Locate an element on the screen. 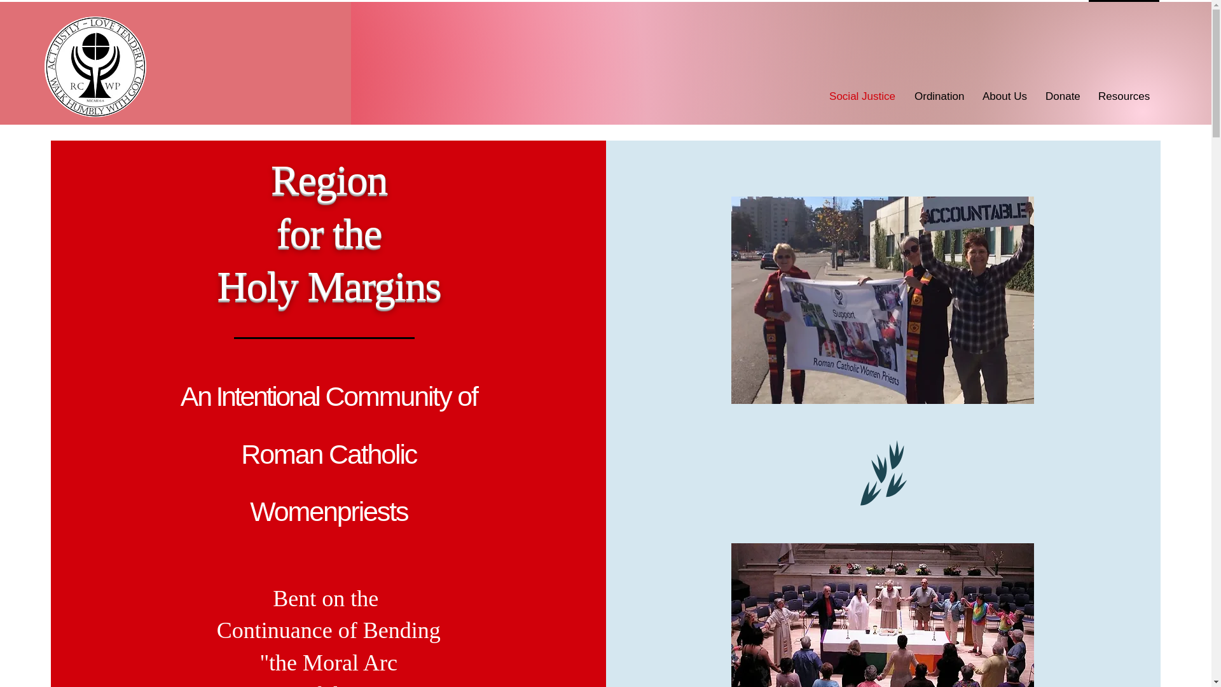 This screenshot has height=687, width=1221. Logo RCWP.jpg is located at coordinates (95, 66).